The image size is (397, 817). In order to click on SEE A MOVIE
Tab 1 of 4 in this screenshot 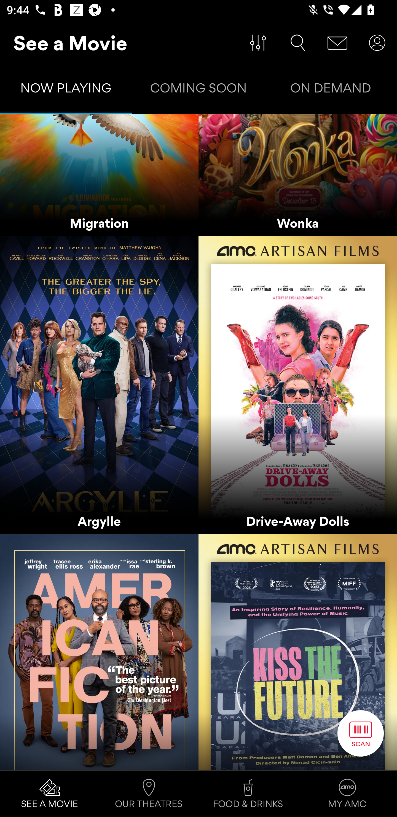, I will do `click(50, 794)`.